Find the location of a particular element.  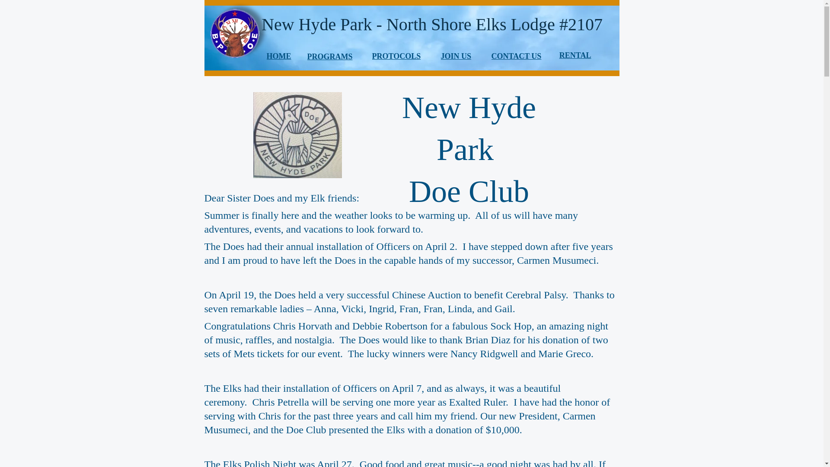

HOME is located at coordinates (278, 56).